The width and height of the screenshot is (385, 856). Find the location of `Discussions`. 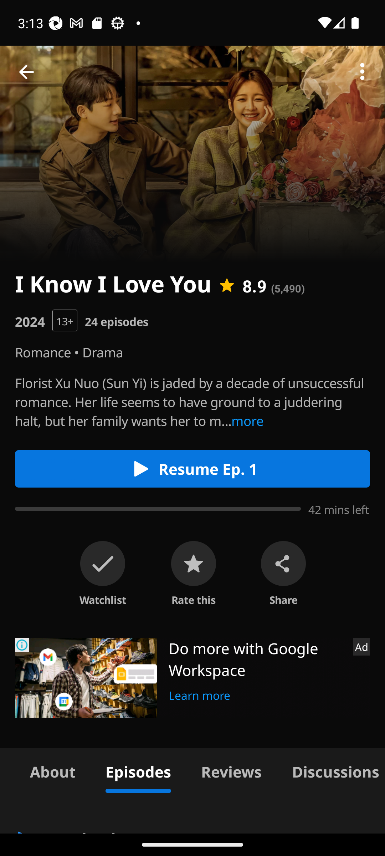

Discussions is located at coordinates (331, 770).